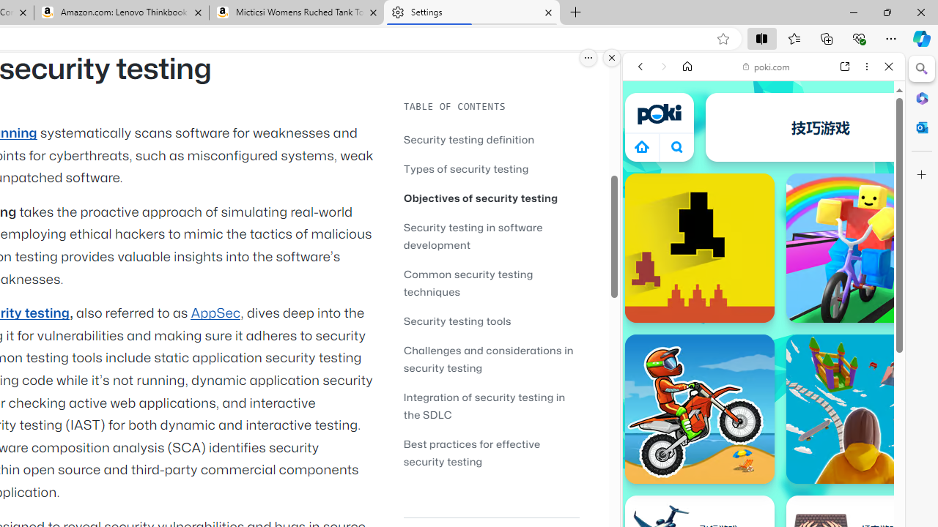  Describe the element at coordinates (853, 417) in the screenshot. I see `Show More Two Player Games` at that location.